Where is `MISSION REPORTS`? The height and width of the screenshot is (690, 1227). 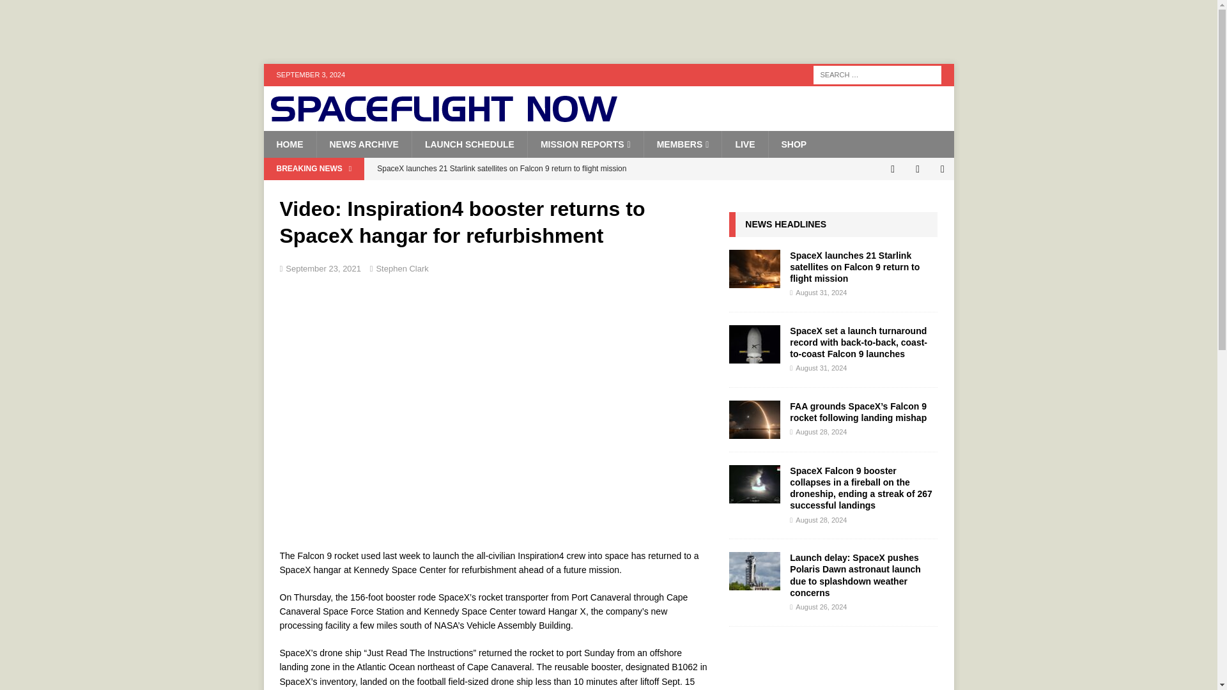 MISSION REPORTS is located at coordinates (585, 144).